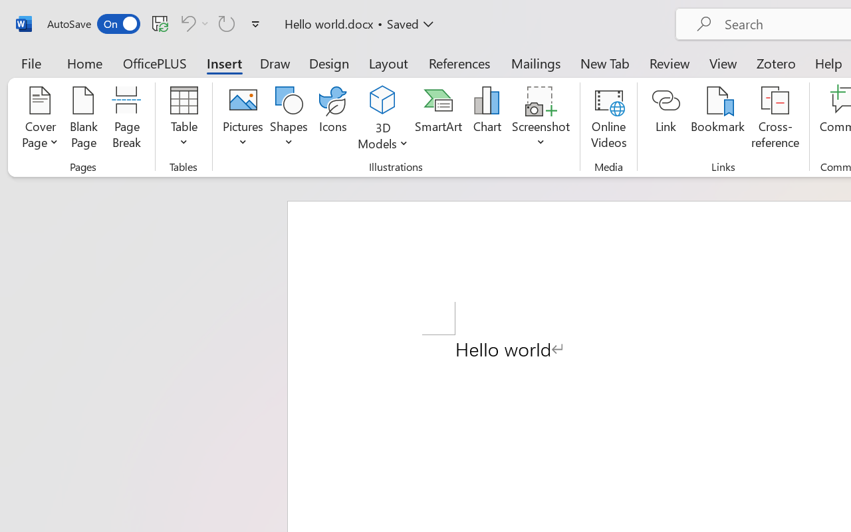 The width and height of the screenshot is (851, 532). What do you see at coordinates (85, 63) in the screenshot?
I see `Home` at bounding box center [85, 63].